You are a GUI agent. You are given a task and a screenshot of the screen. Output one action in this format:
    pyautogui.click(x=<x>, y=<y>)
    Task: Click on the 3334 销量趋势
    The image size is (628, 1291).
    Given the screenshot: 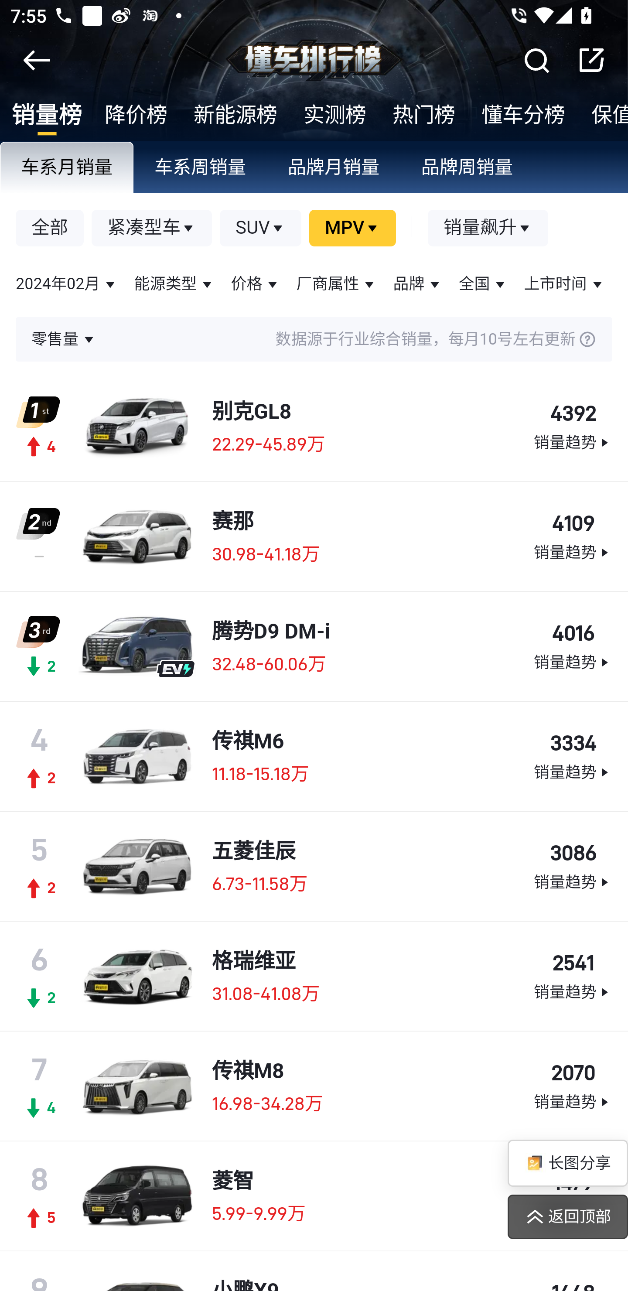 What is the action you would take?
    pyautogui.click(x=572, y=758)
    